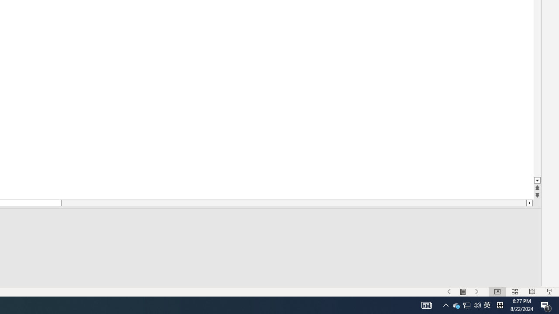  What do you see at coordinates (487, 305) in the screenshot?
I see `Slide Show Next On` at bounding box center [487, 305].